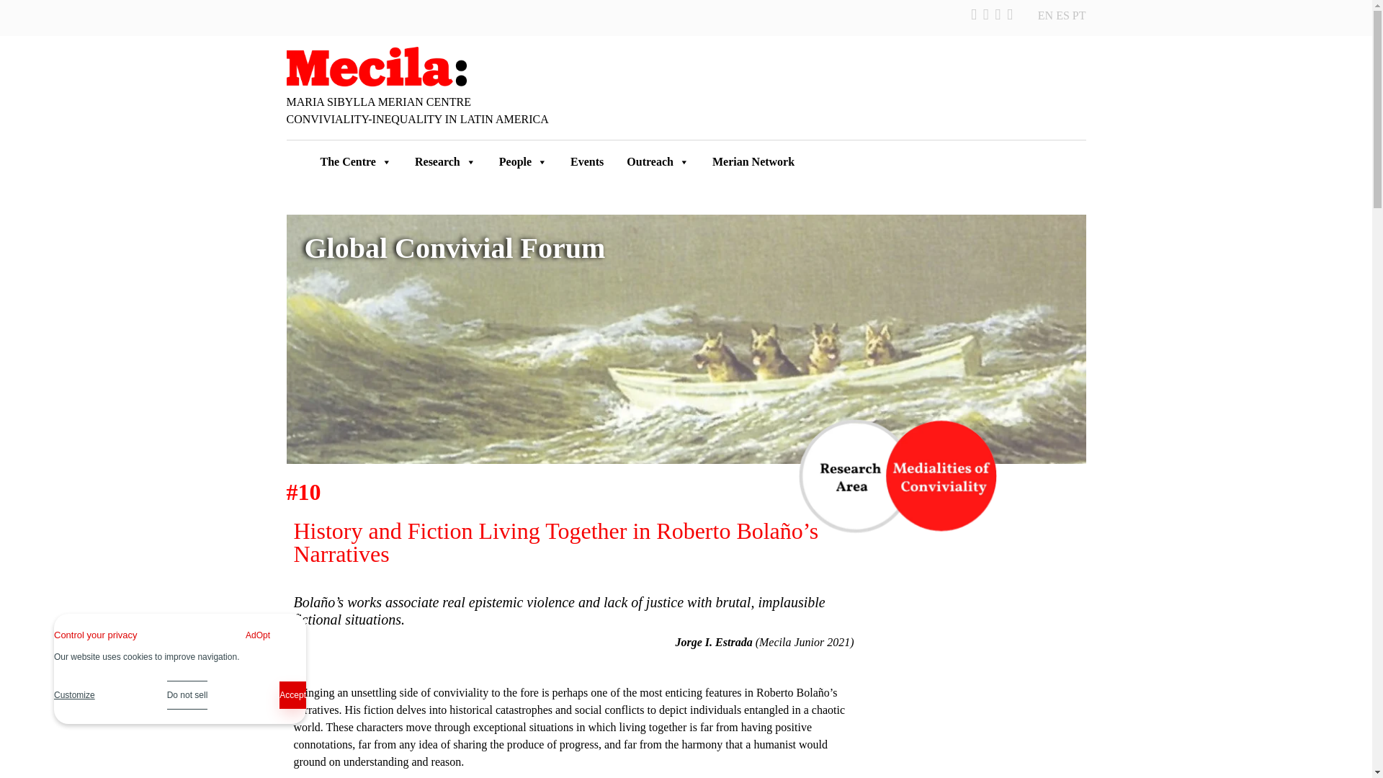  I want to click on Mecila, so click(376, 66).